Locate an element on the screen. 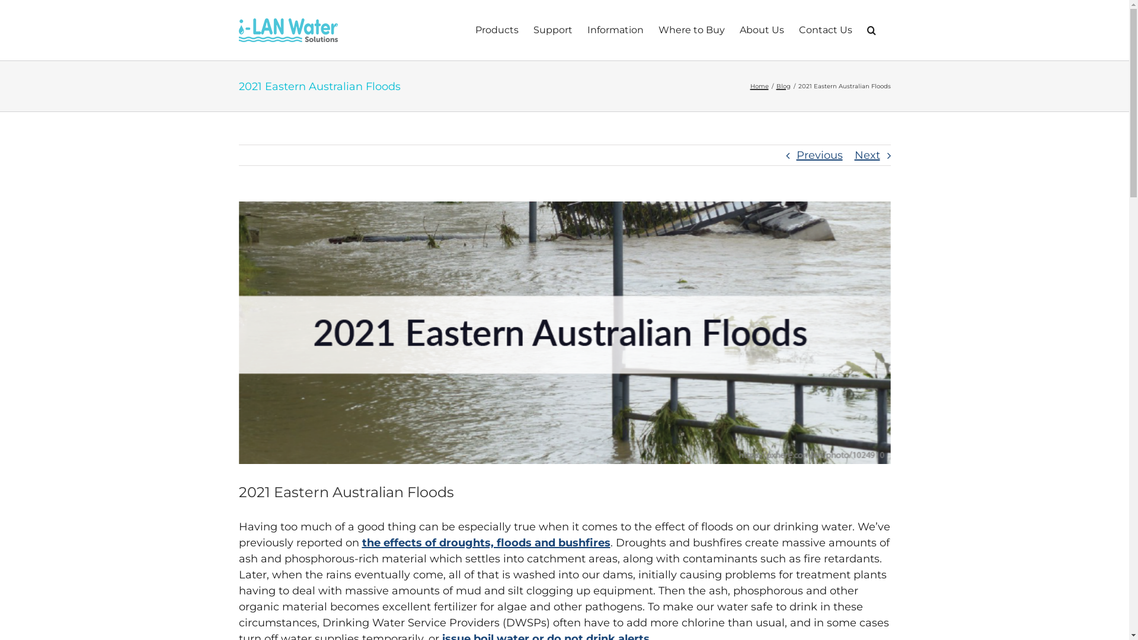 Image resolution: width=1138 pixels, height=640 pixels. Previous is located at coordinates (820, 155).